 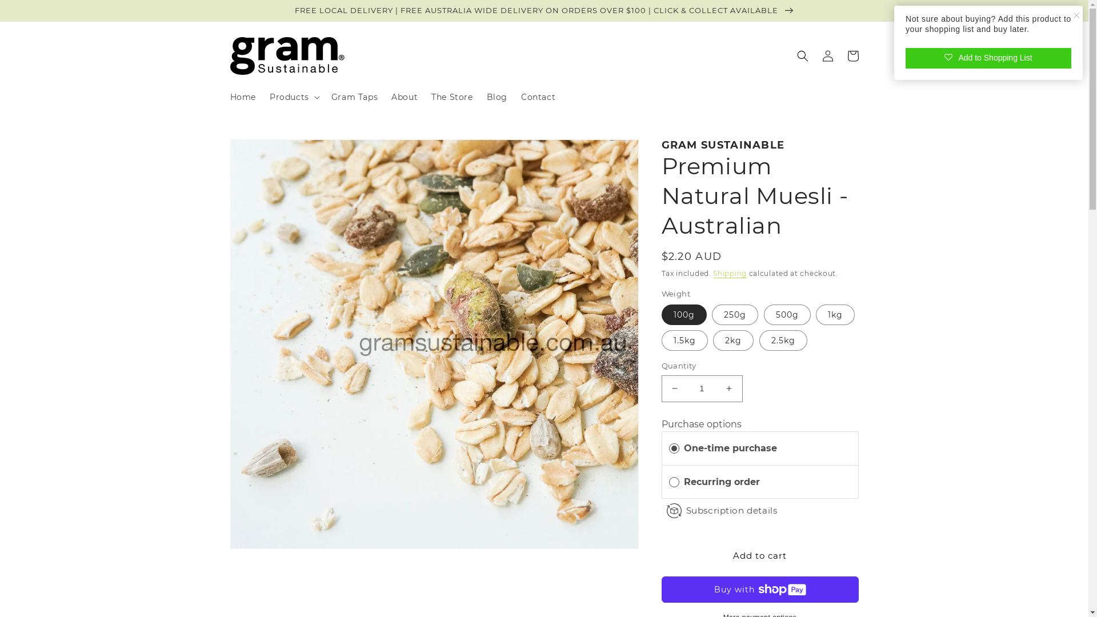 What do you see at coordinates (452, 97) in the screenshot?
I see `The Store` at bounding box center [452, 97].